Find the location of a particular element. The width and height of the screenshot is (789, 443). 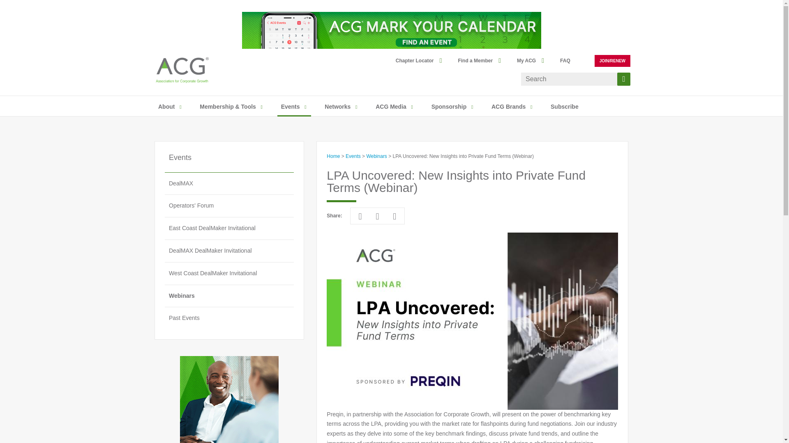

My ACG is located at coordinates (530, 61).